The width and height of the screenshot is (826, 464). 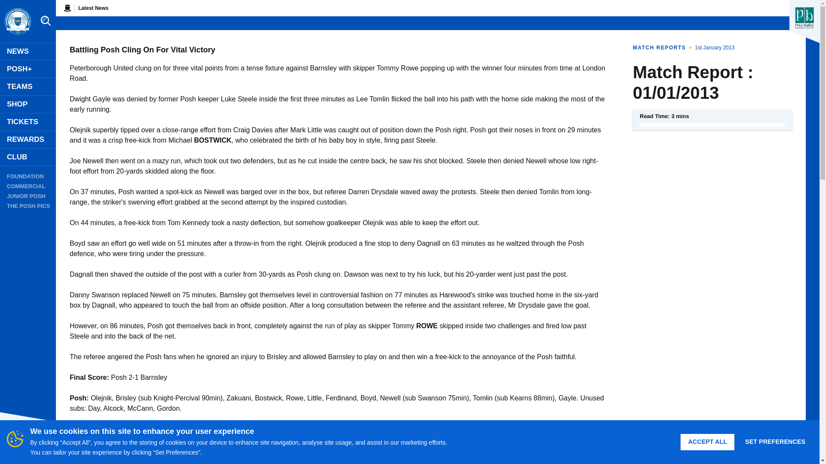 I want to click on NEWS, so click(x=28, y=52).